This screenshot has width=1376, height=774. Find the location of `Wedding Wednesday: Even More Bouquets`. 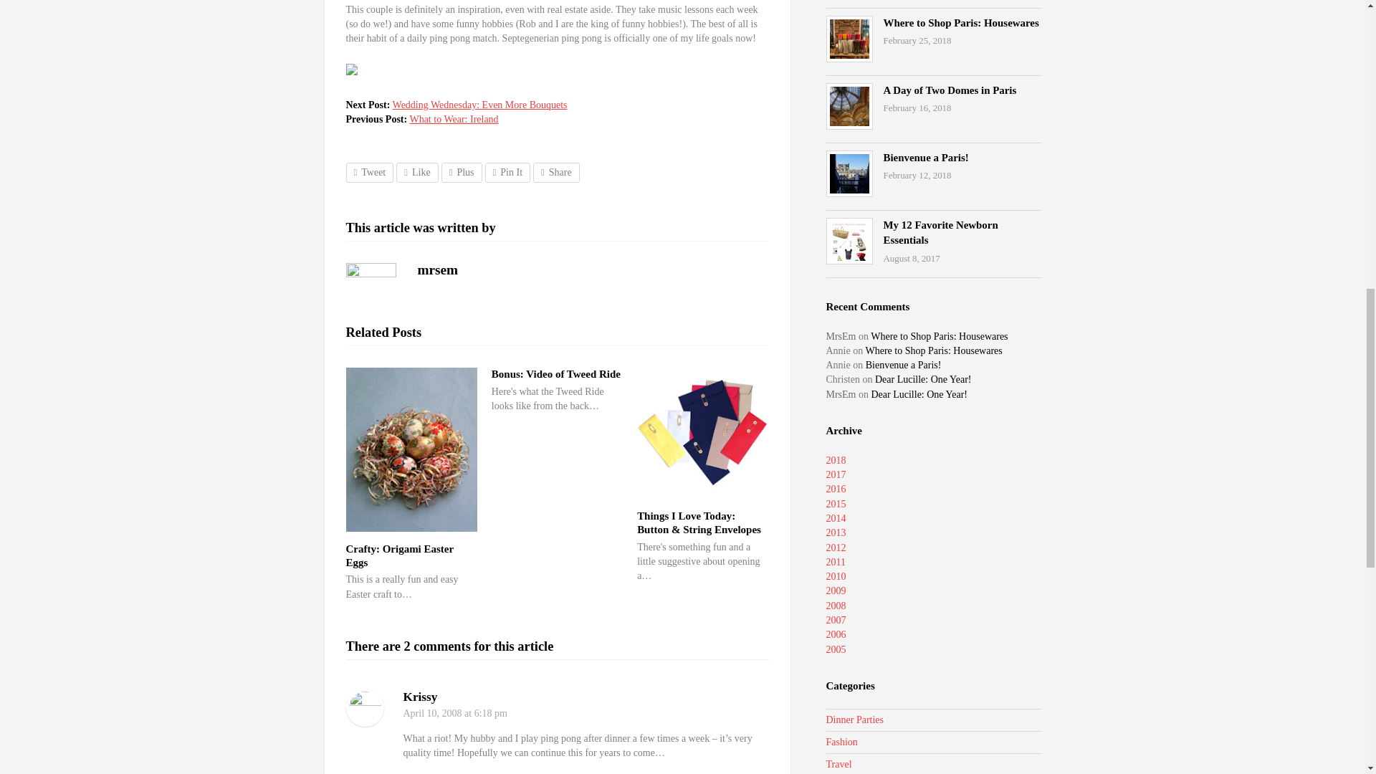

Wedding Wednesday: Even More Bouquets is located at coordinates (479, 105).